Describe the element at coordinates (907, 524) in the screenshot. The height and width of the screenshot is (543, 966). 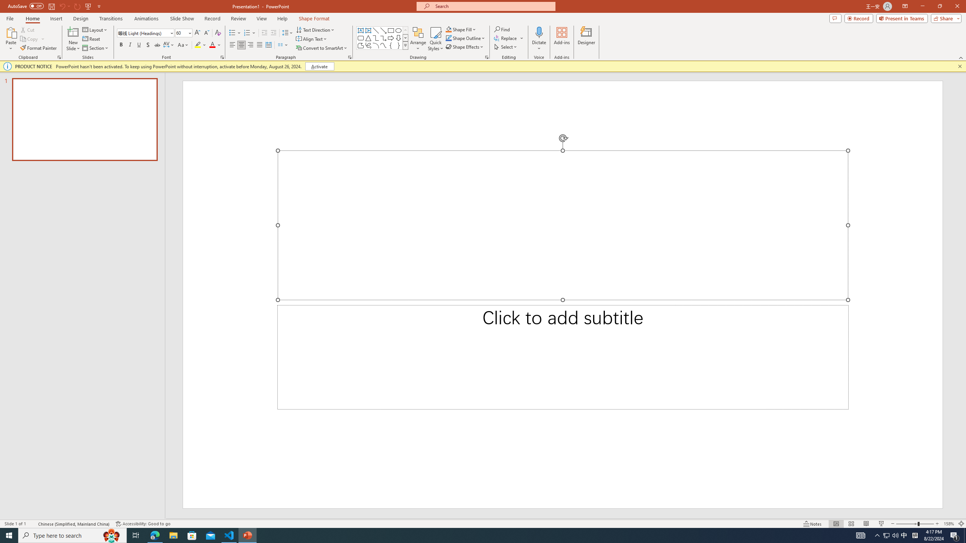
I see `Zoom Out` at that location.